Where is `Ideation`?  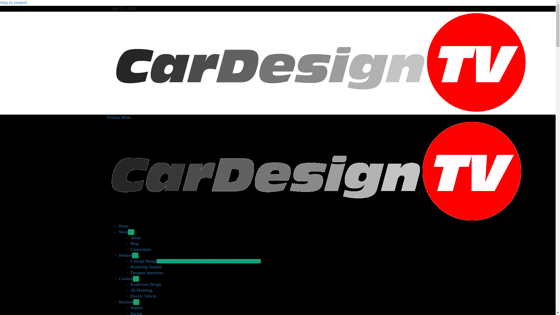
Ideation is located at coordinates (128, 256).